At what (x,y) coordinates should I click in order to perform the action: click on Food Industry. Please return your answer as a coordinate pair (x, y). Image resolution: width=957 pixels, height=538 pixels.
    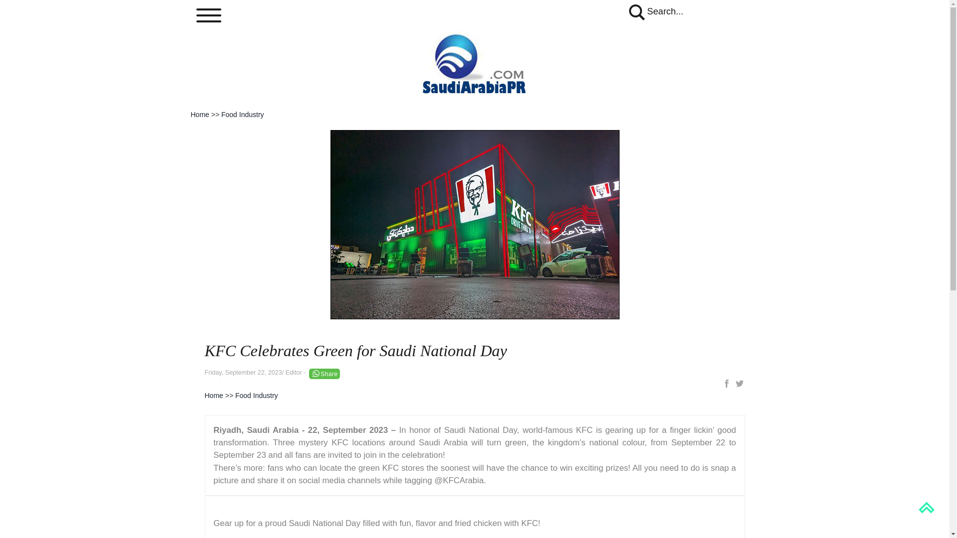
    Looking at the image, I should click on (242, 115).